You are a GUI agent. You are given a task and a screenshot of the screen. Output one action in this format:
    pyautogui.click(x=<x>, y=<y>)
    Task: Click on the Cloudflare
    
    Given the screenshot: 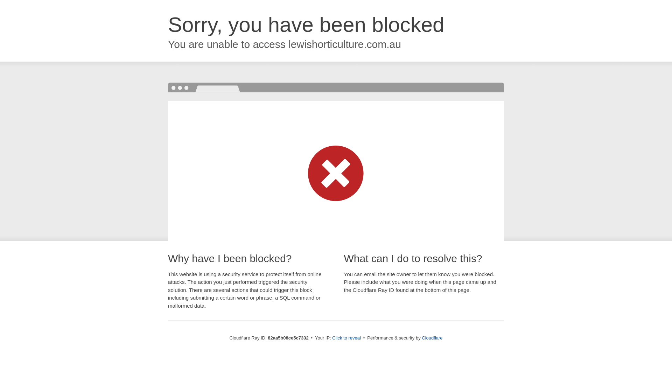 What is the action you would take?
    pyautogui.click(x=432, y=338)
    